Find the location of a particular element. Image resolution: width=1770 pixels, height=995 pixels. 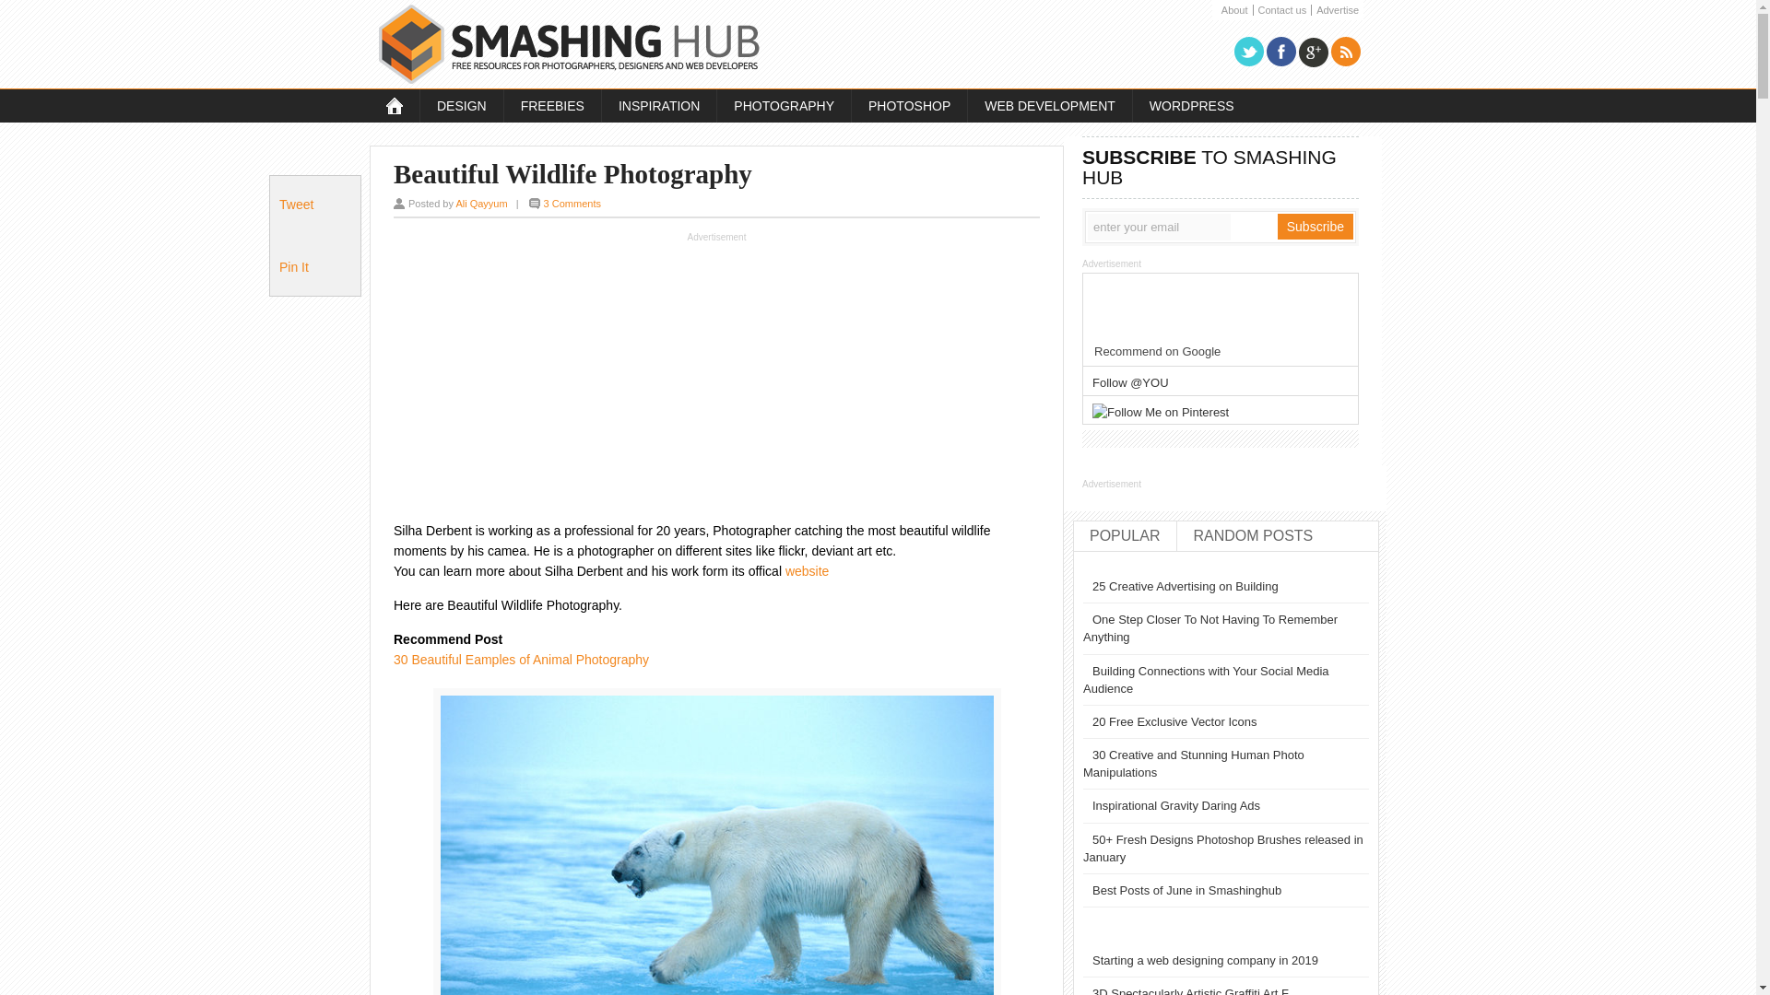

Advertise is located at coordinates (1337, 11).